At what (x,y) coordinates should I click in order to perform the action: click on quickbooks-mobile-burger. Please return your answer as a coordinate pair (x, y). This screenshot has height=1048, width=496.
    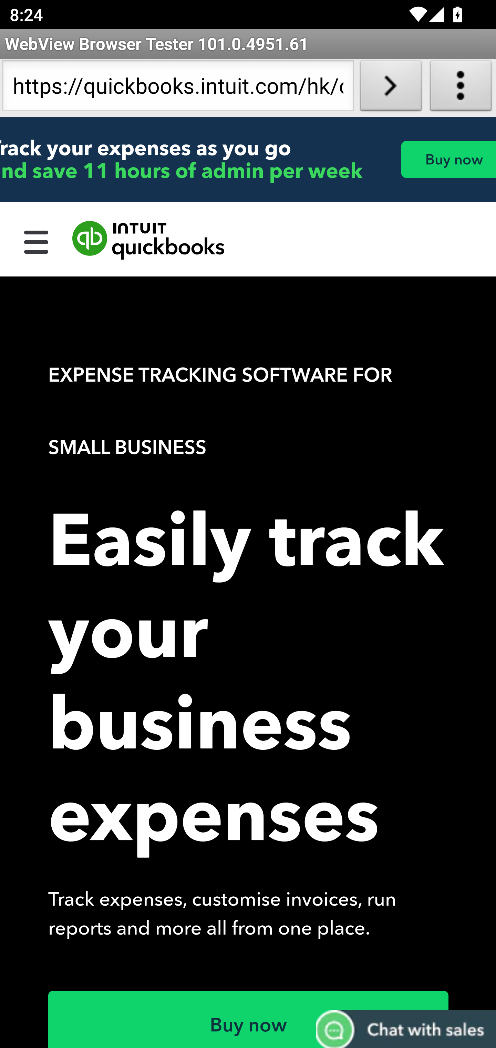
    Looking at the image, I should click on (37, 240).